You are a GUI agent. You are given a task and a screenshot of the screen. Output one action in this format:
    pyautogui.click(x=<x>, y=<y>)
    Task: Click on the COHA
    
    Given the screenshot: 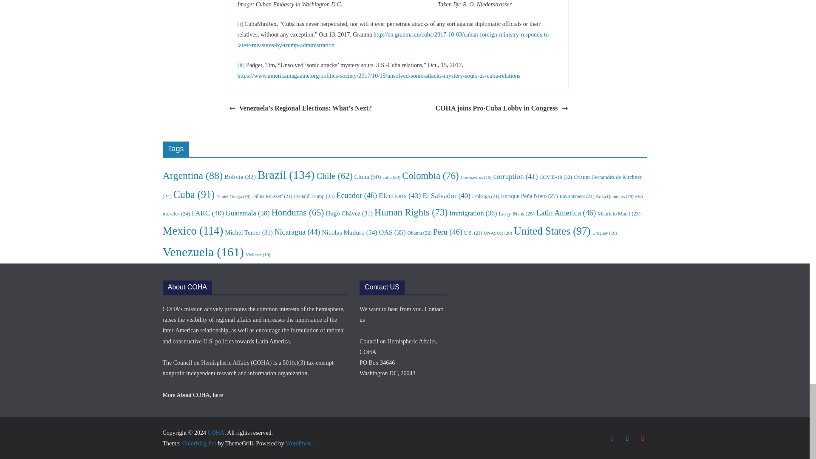 What is the action you would take?
    pyautogui.click(x=216, y=433)
    